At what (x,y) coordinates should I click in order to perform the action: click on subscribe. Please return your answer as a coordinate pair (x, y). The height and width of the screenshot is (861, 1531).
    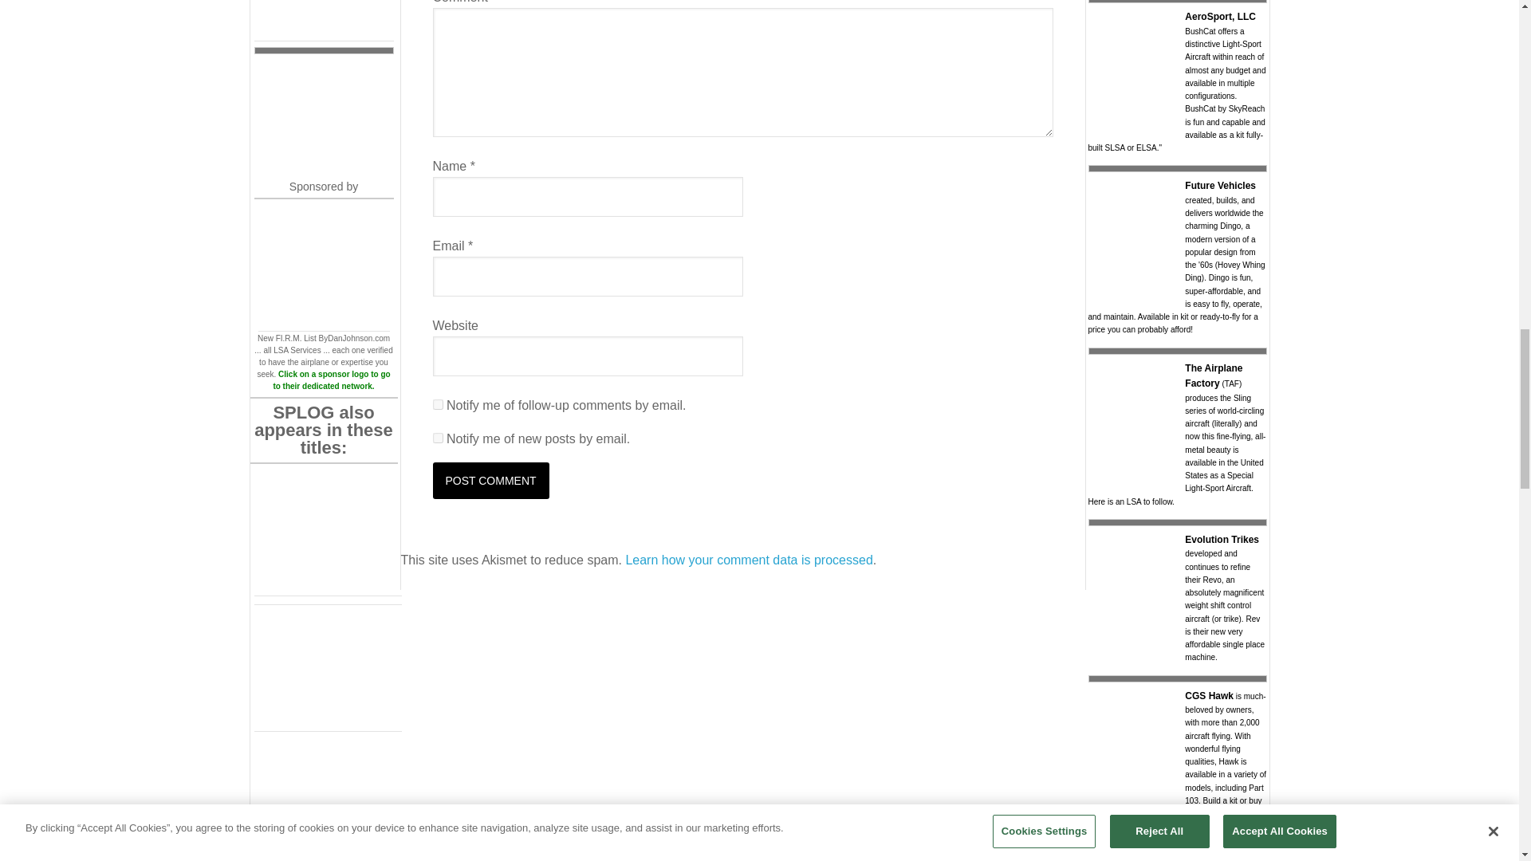
    Looking at the image, I should click on (437, 405).